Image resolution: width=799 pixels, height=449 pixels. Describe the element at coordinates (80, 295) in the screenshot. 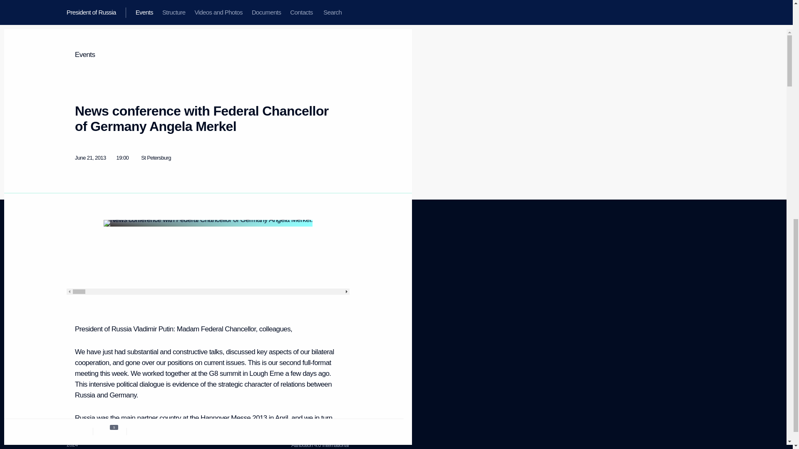

I see `Contact website team` at that location.